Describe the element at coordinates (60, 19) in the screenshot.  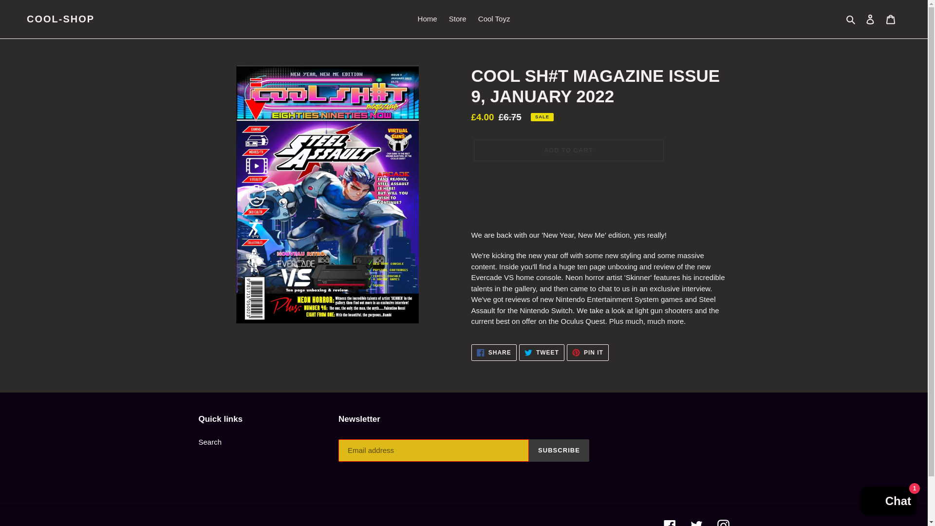
I see `Cool Toyz` at that location.